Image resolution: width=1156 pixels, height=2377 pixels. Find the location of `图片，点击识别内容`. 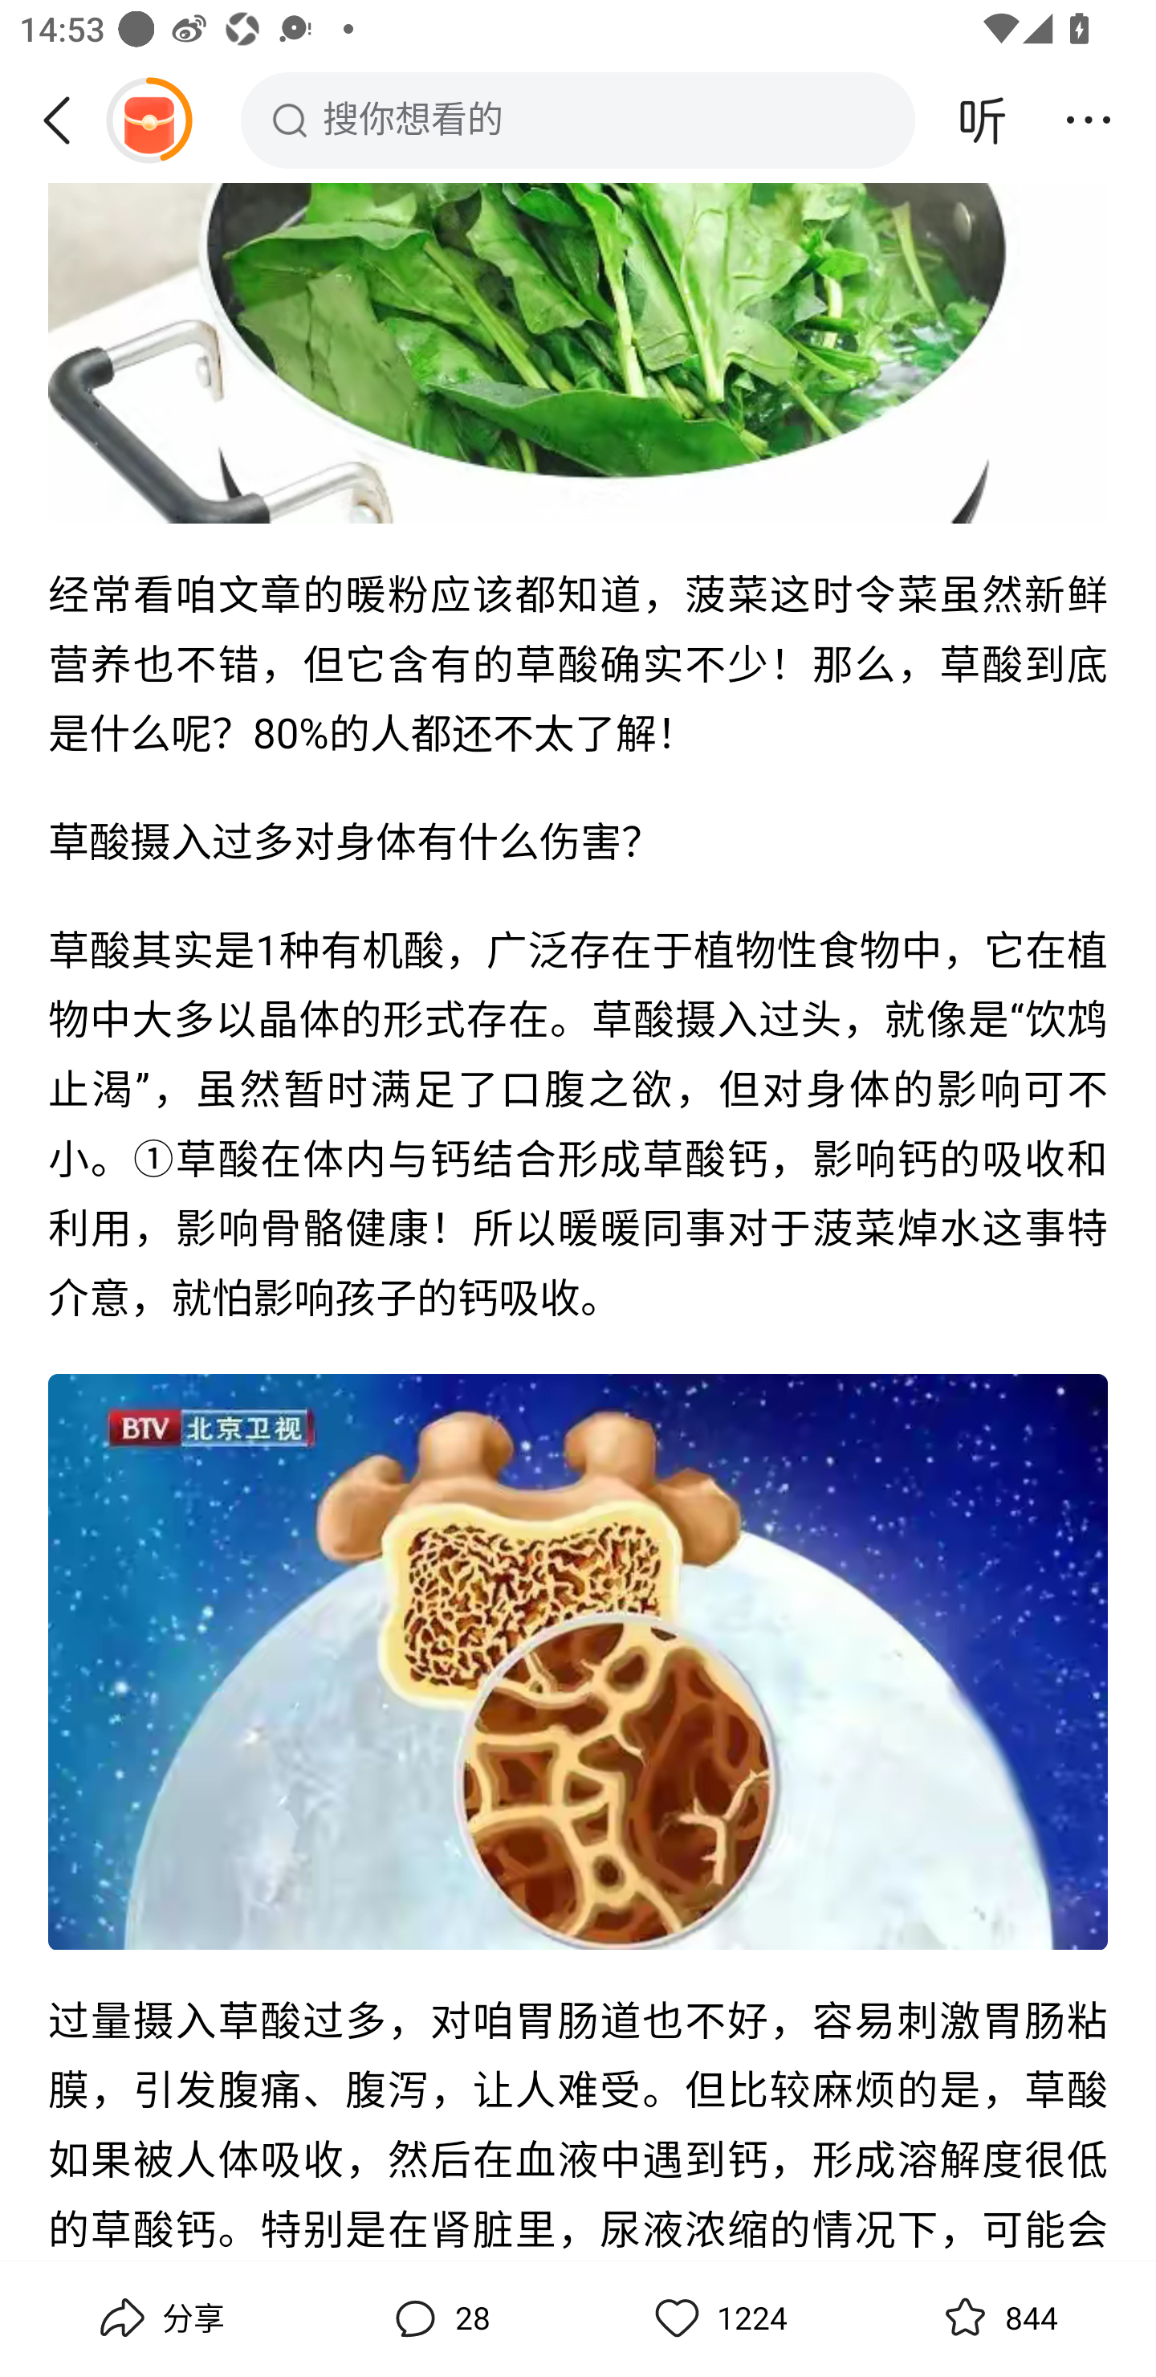

图片，点击识别内容 is located at coordinates (578, 353).